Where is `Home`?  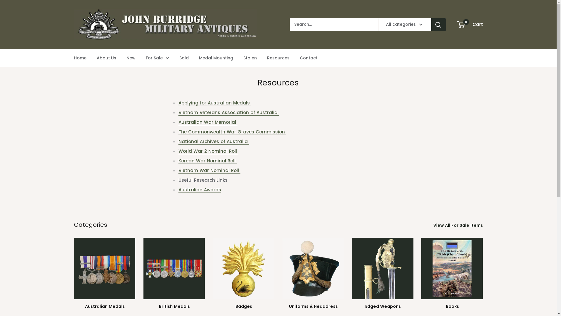
Home is located at coordinates (80, 58).